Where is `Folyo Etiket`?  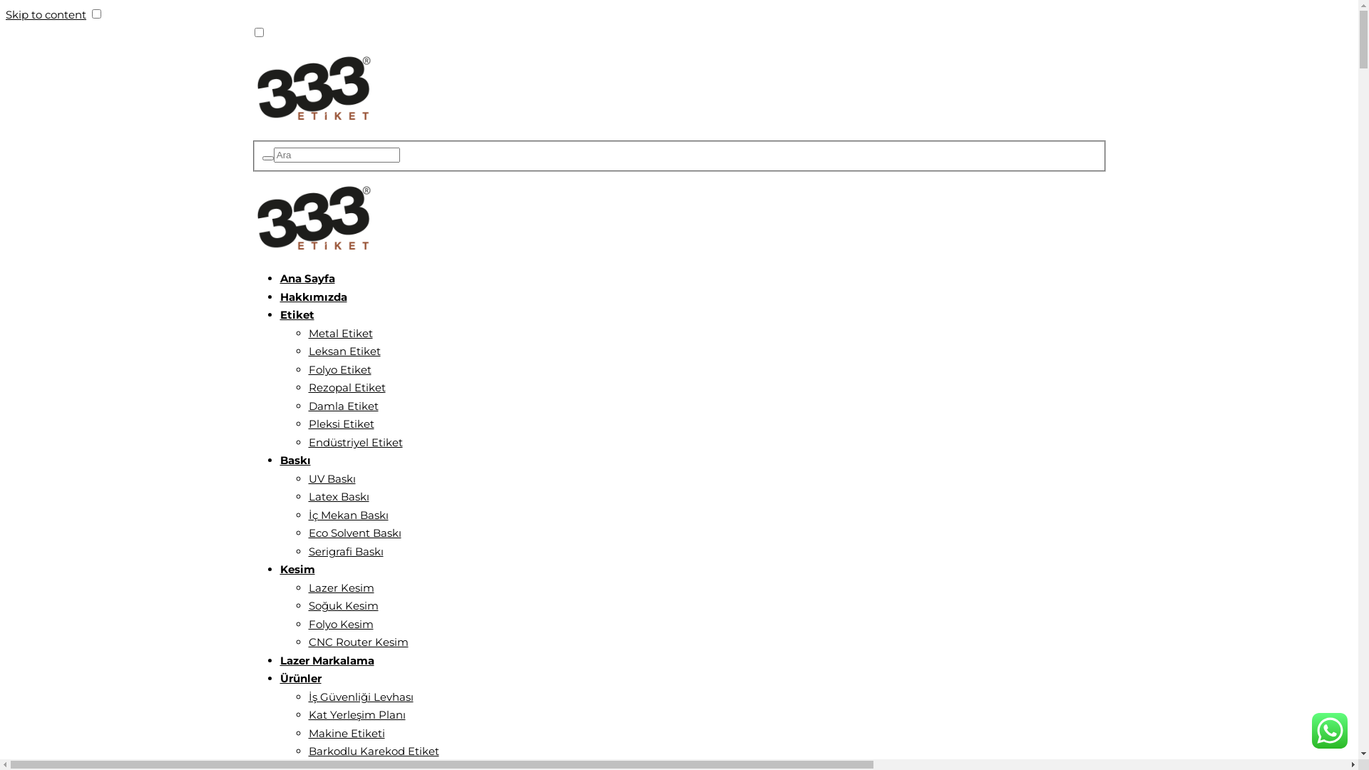 Folyo Etiket is located at coordinates (339, 369).